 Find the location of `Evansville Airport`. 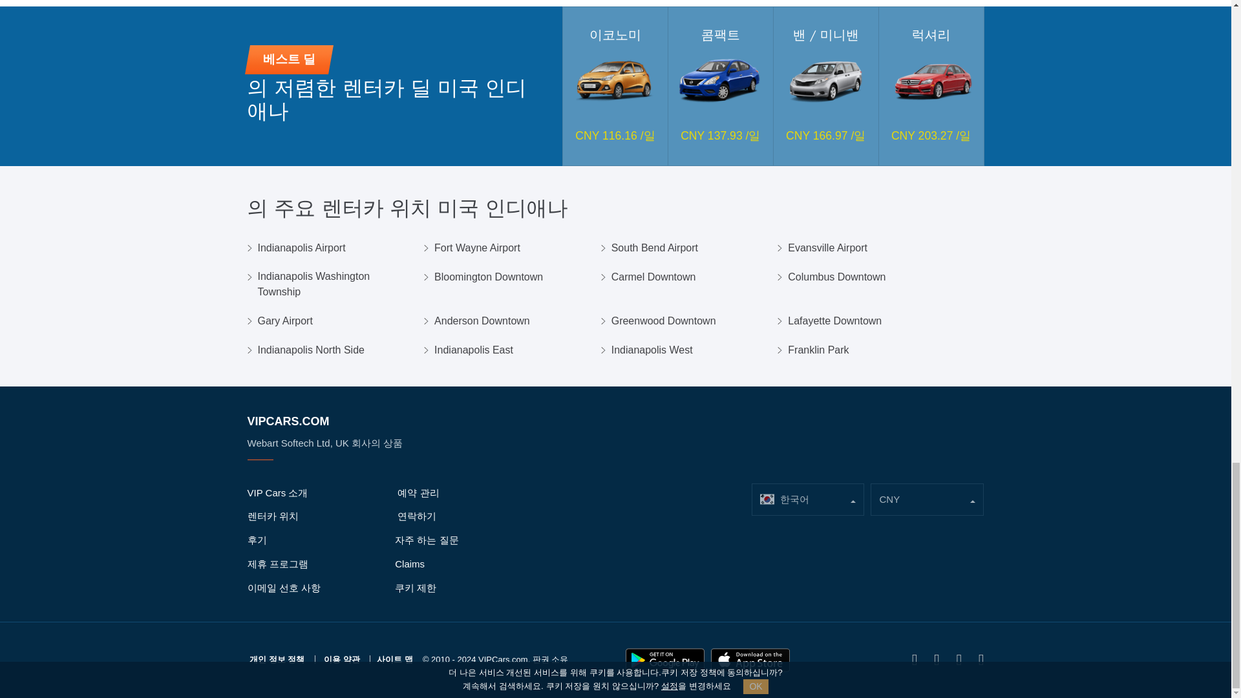

Evansville Airport is located at coordinates (827, 248).